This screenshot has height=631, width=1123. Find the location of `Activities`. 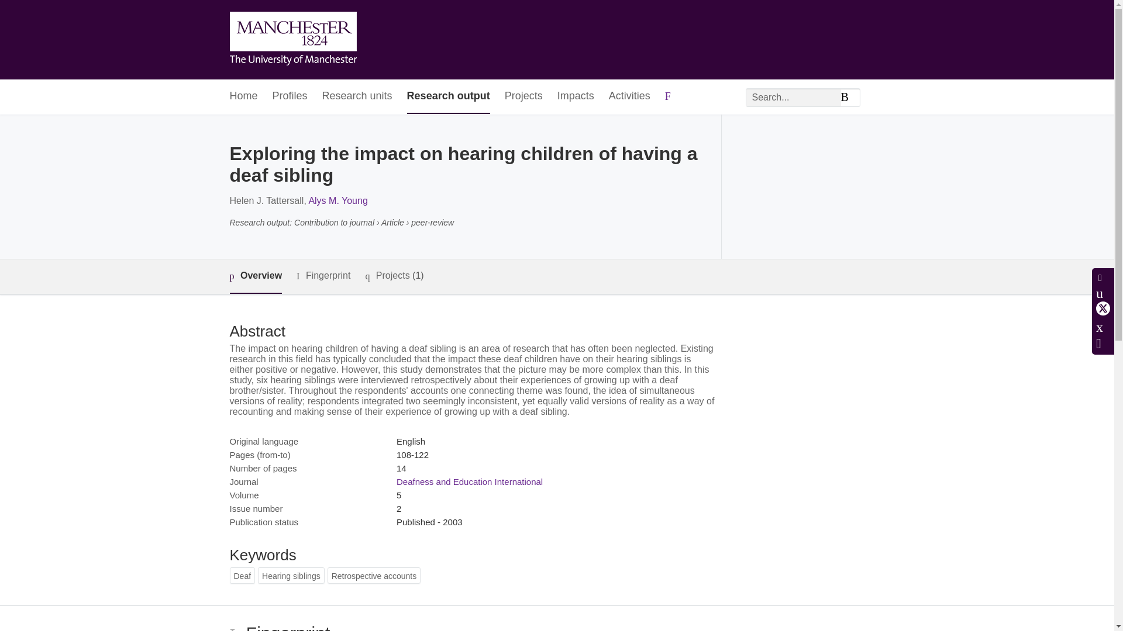

Activities is located at coordinates (629, 97).